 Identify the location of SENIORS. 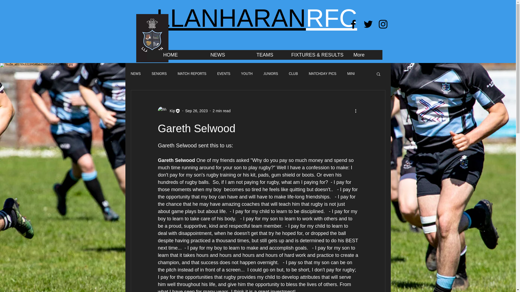
(159, 74).